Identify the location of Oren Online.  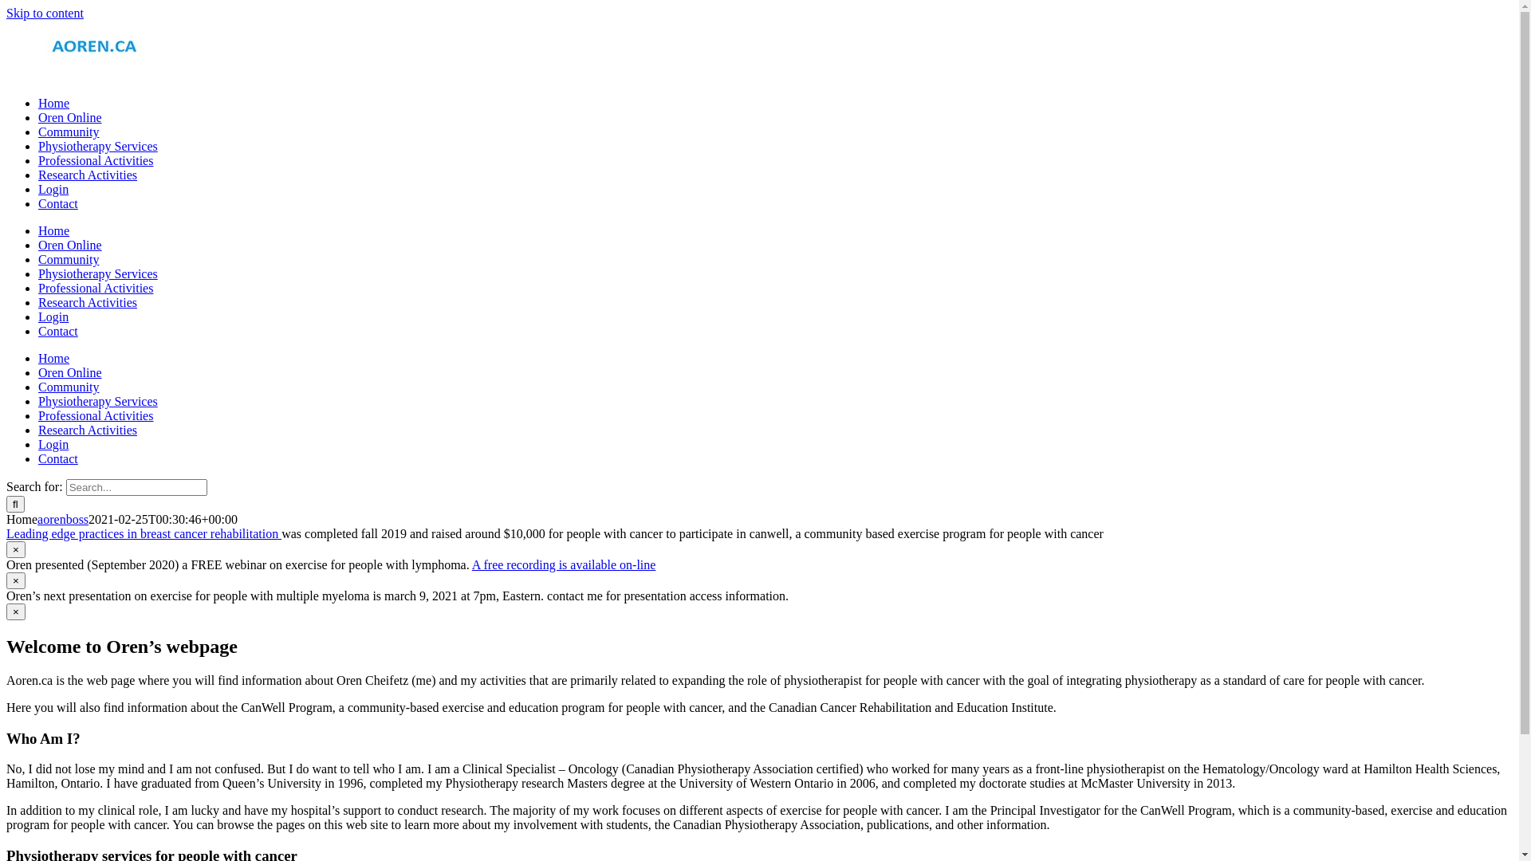
(70, 373).